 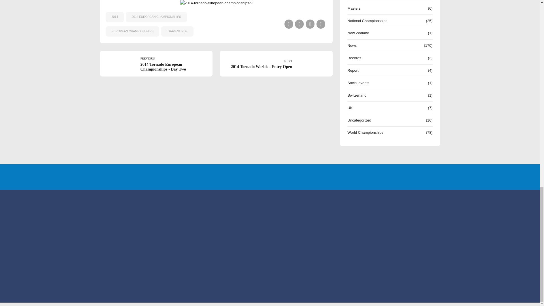 What do you see at coordinates (310, 24) in the screenshot?
I see `Share on Linkedin` at bounding box center [310, 24].